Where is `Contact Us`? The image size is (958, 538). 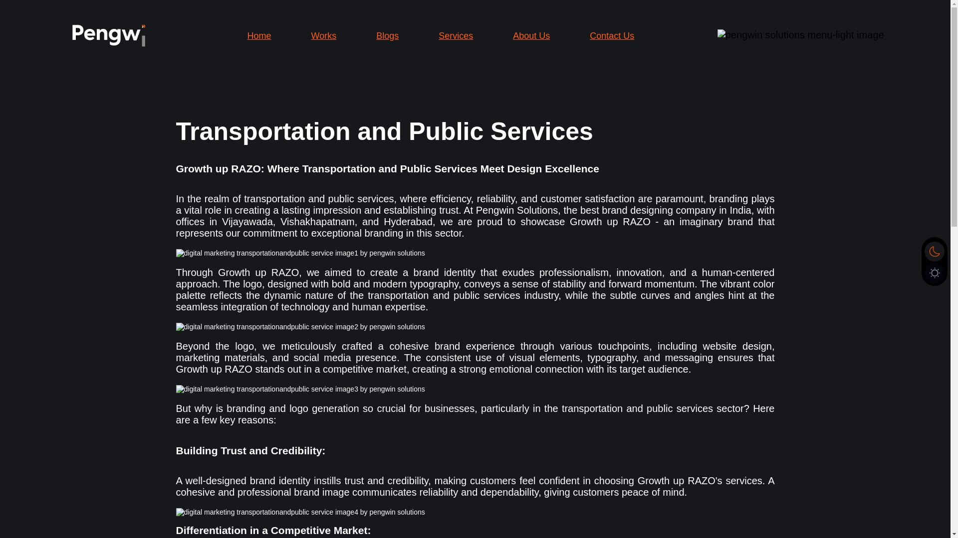 Contact Us is located at coordinates (612, 35).